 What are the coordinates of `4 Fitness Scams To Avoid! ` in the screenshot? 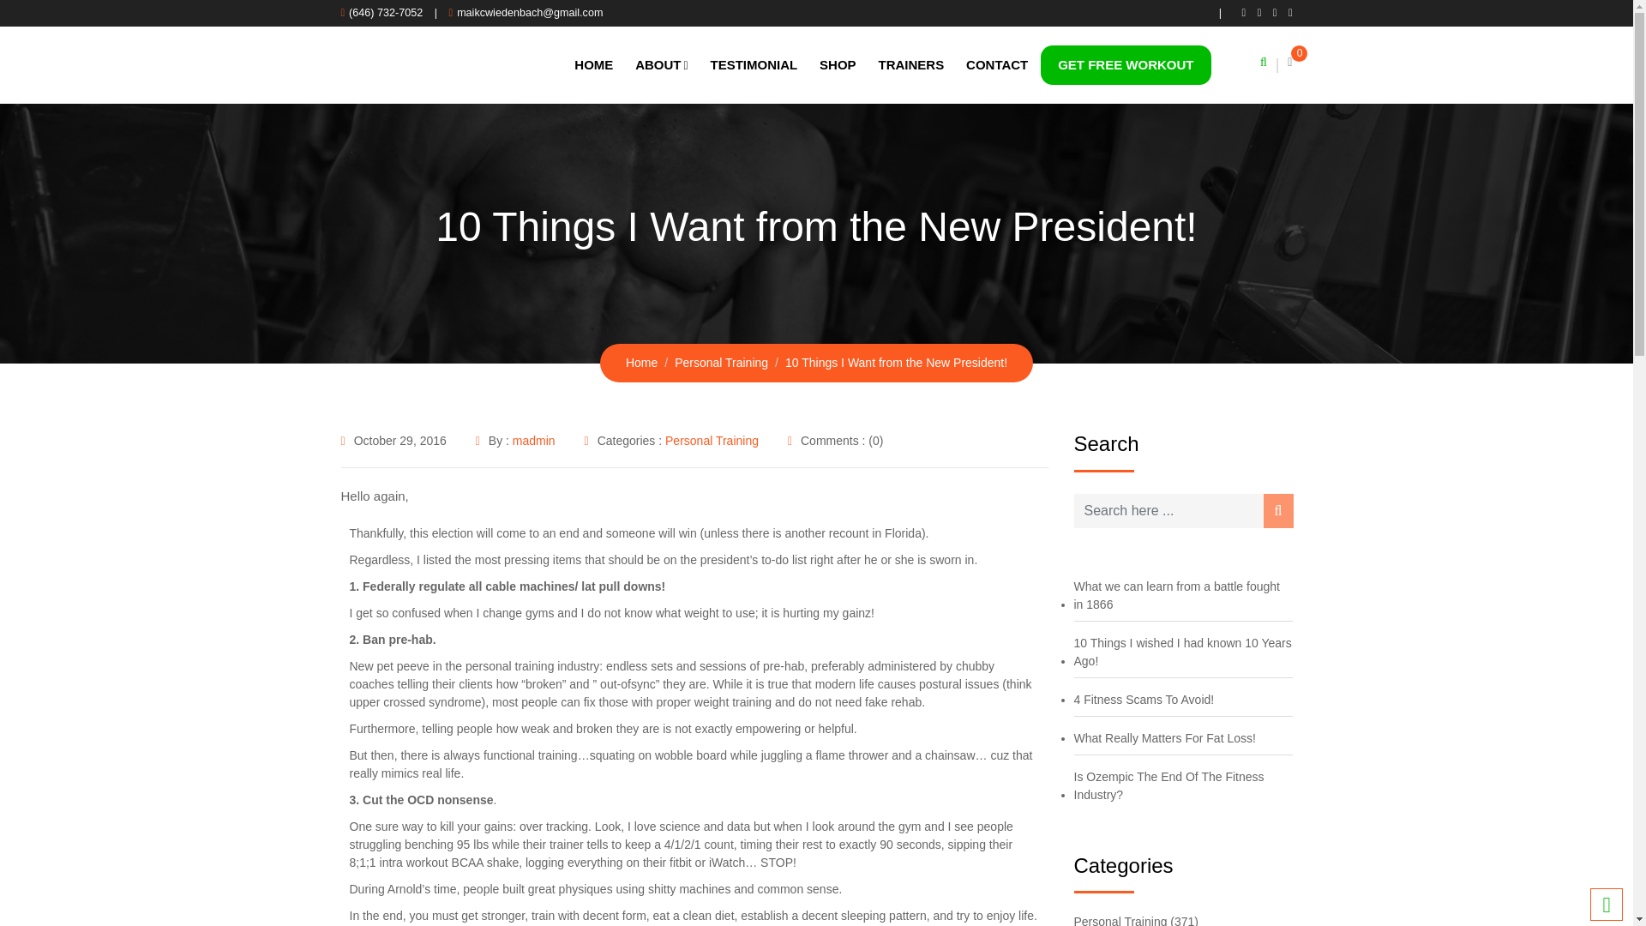 It's located at (1145, 700).